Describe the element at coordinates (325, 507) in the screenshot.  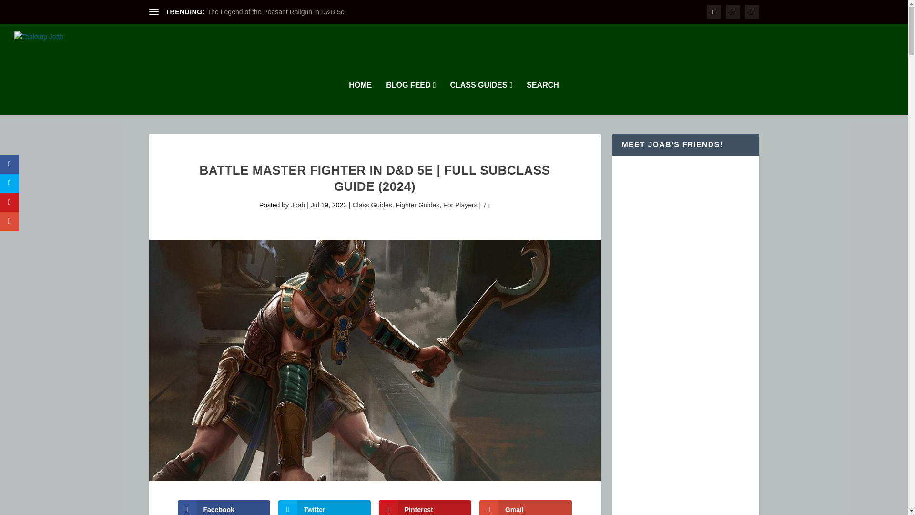
I see `Twitter` at that location.